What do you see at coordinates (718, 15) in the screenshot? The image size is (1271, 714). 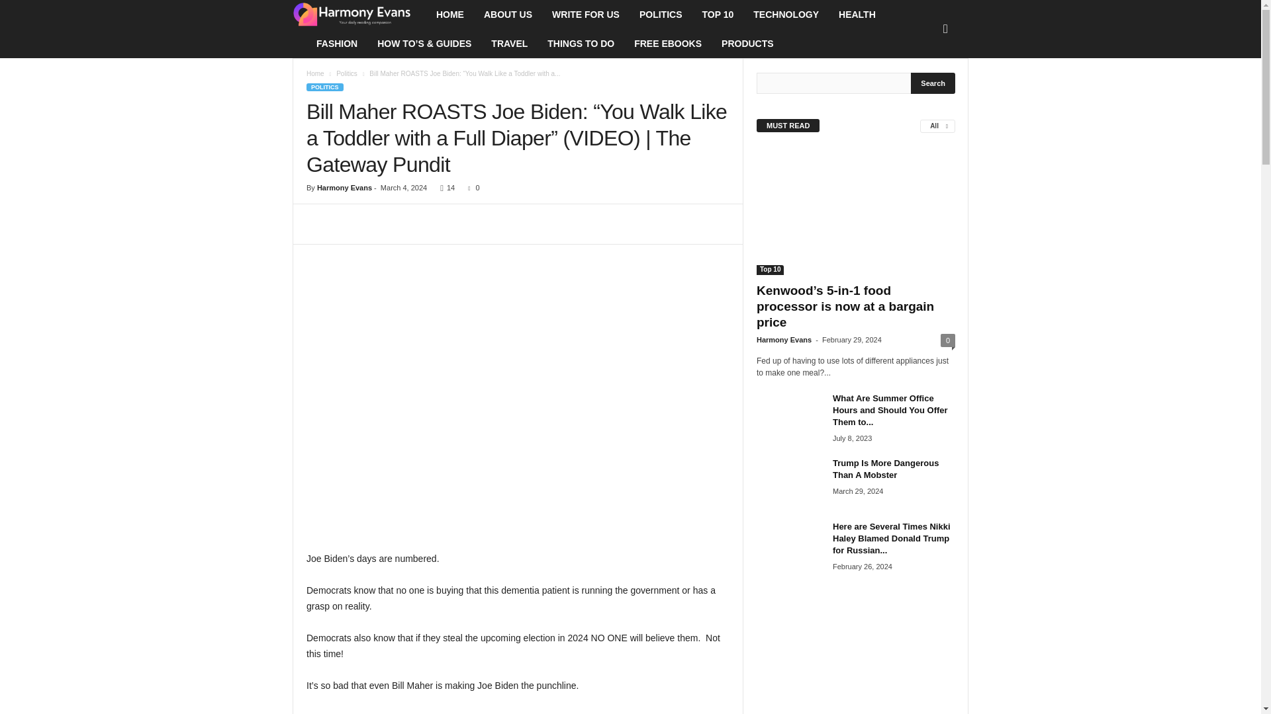 I see `TOP 10` at bounding box center [718, 15].